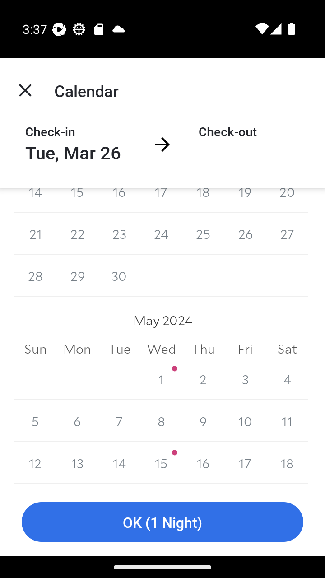 The image size is (325, 578). I want to click on Tue, so click(119, 349).